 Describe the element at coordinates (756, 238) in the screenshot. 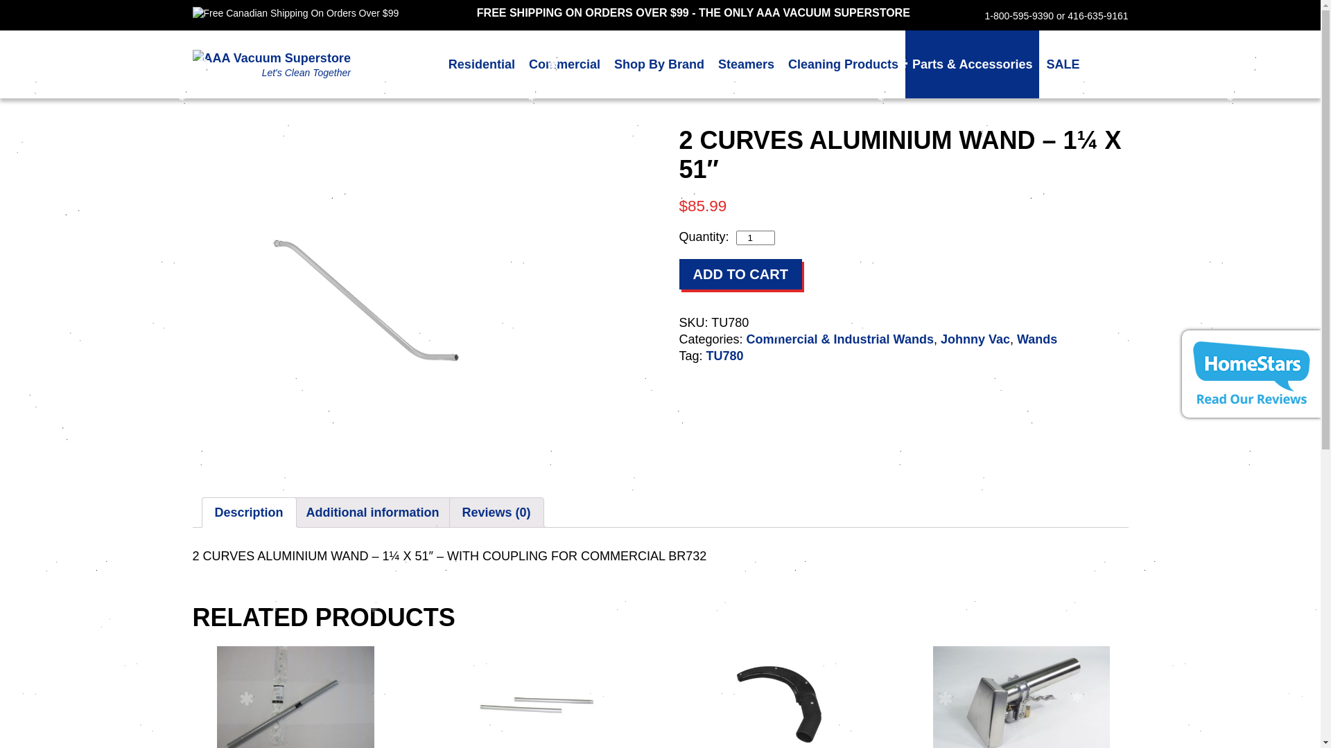

I see `Qty` at that location.